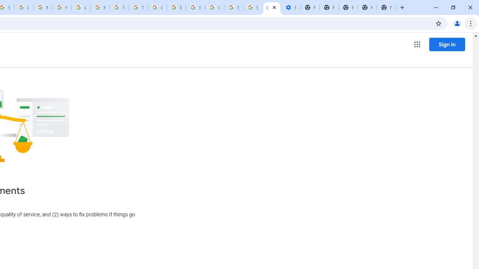 The width and height of the screenshot is (479, 269). What do you see at coordinates (290, 7) in the screenshot?
I see `Settings - Performance` at bounding box center [290, 7].